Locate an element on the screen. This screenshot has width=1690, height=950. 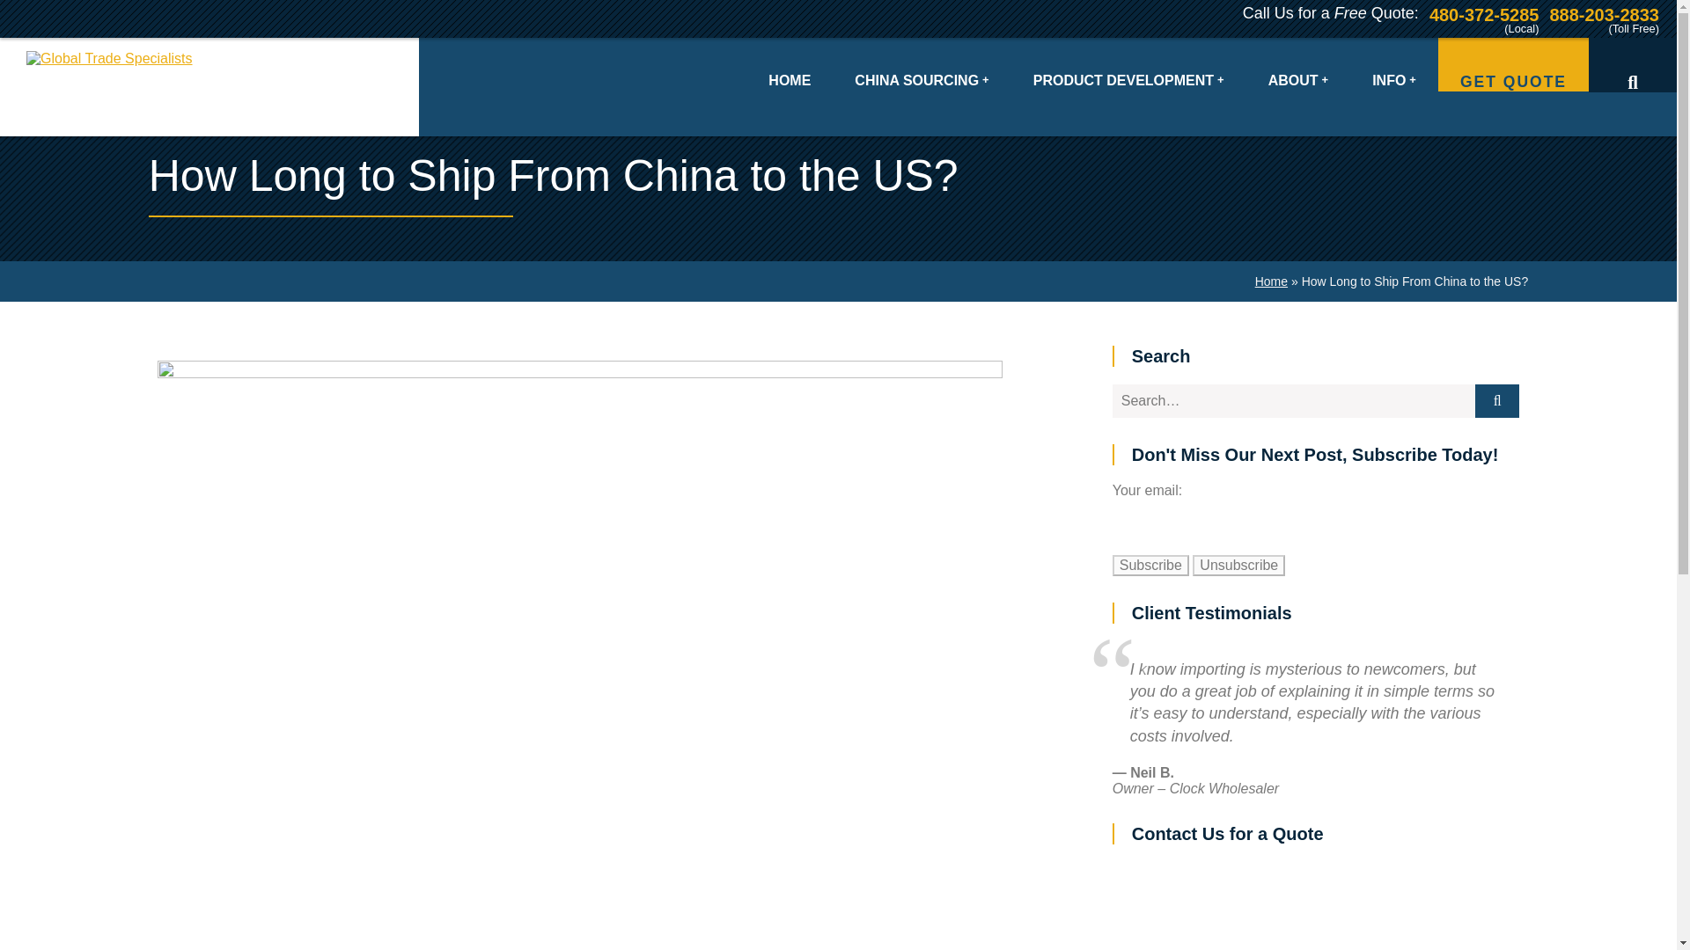
INFO is located at coordinates (1394, 63).